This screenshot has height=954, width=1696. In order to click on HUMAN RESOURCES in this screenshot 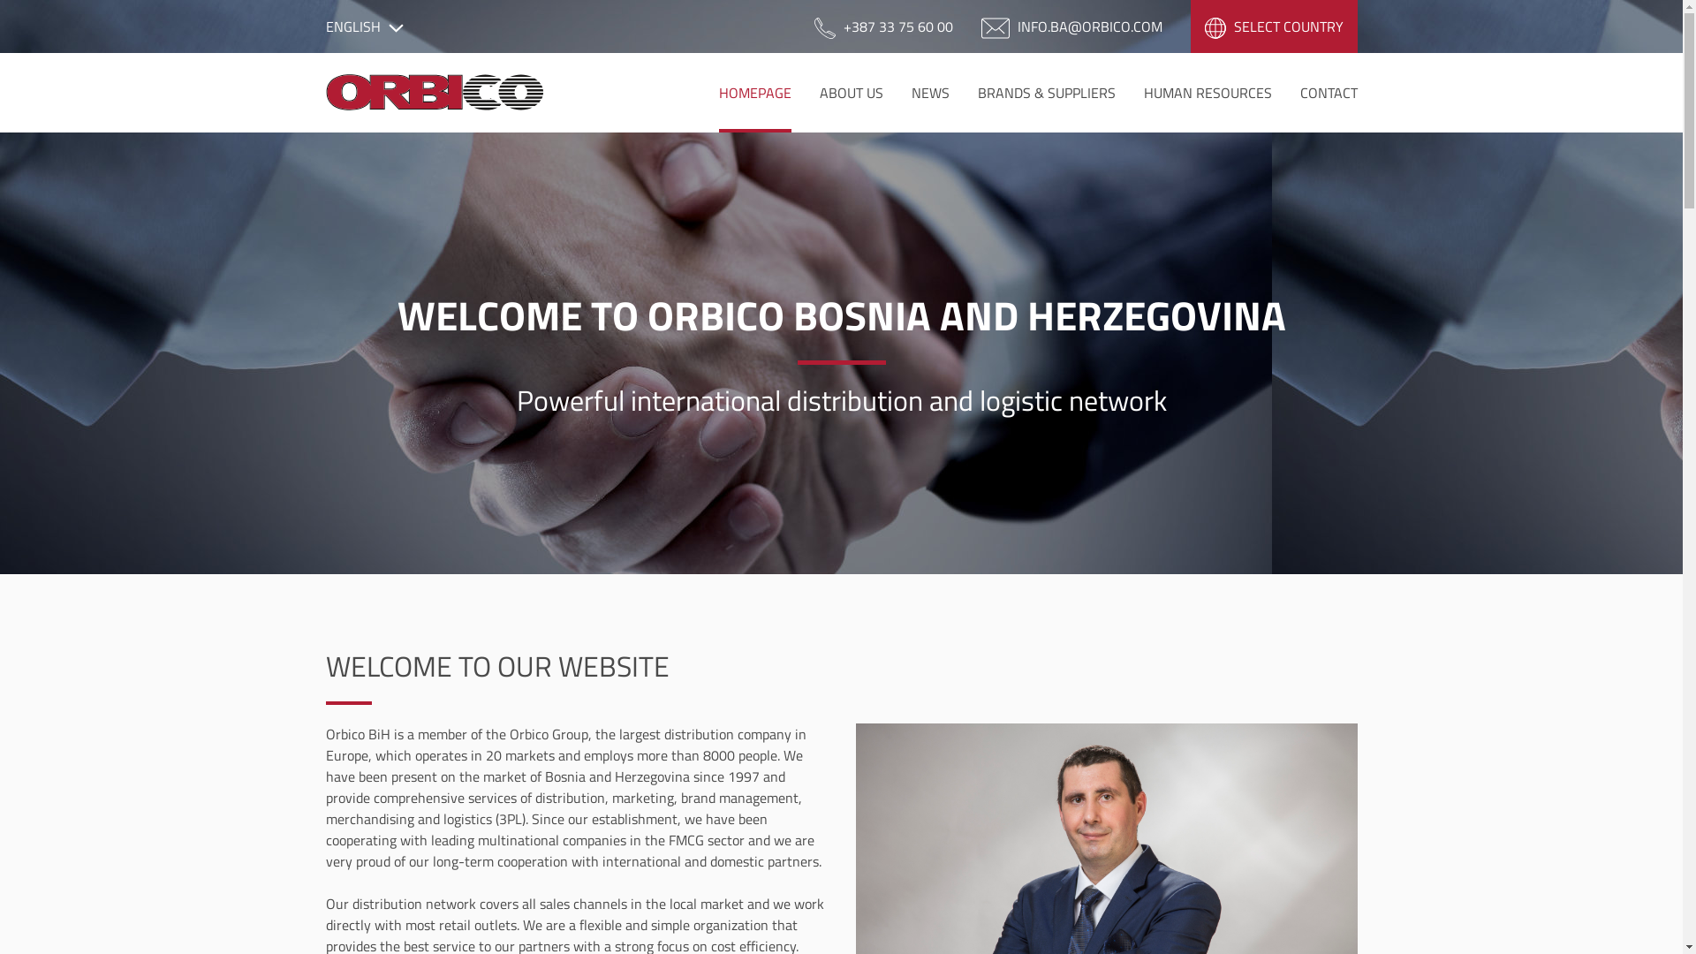, I will do `click(1207, 93)`.